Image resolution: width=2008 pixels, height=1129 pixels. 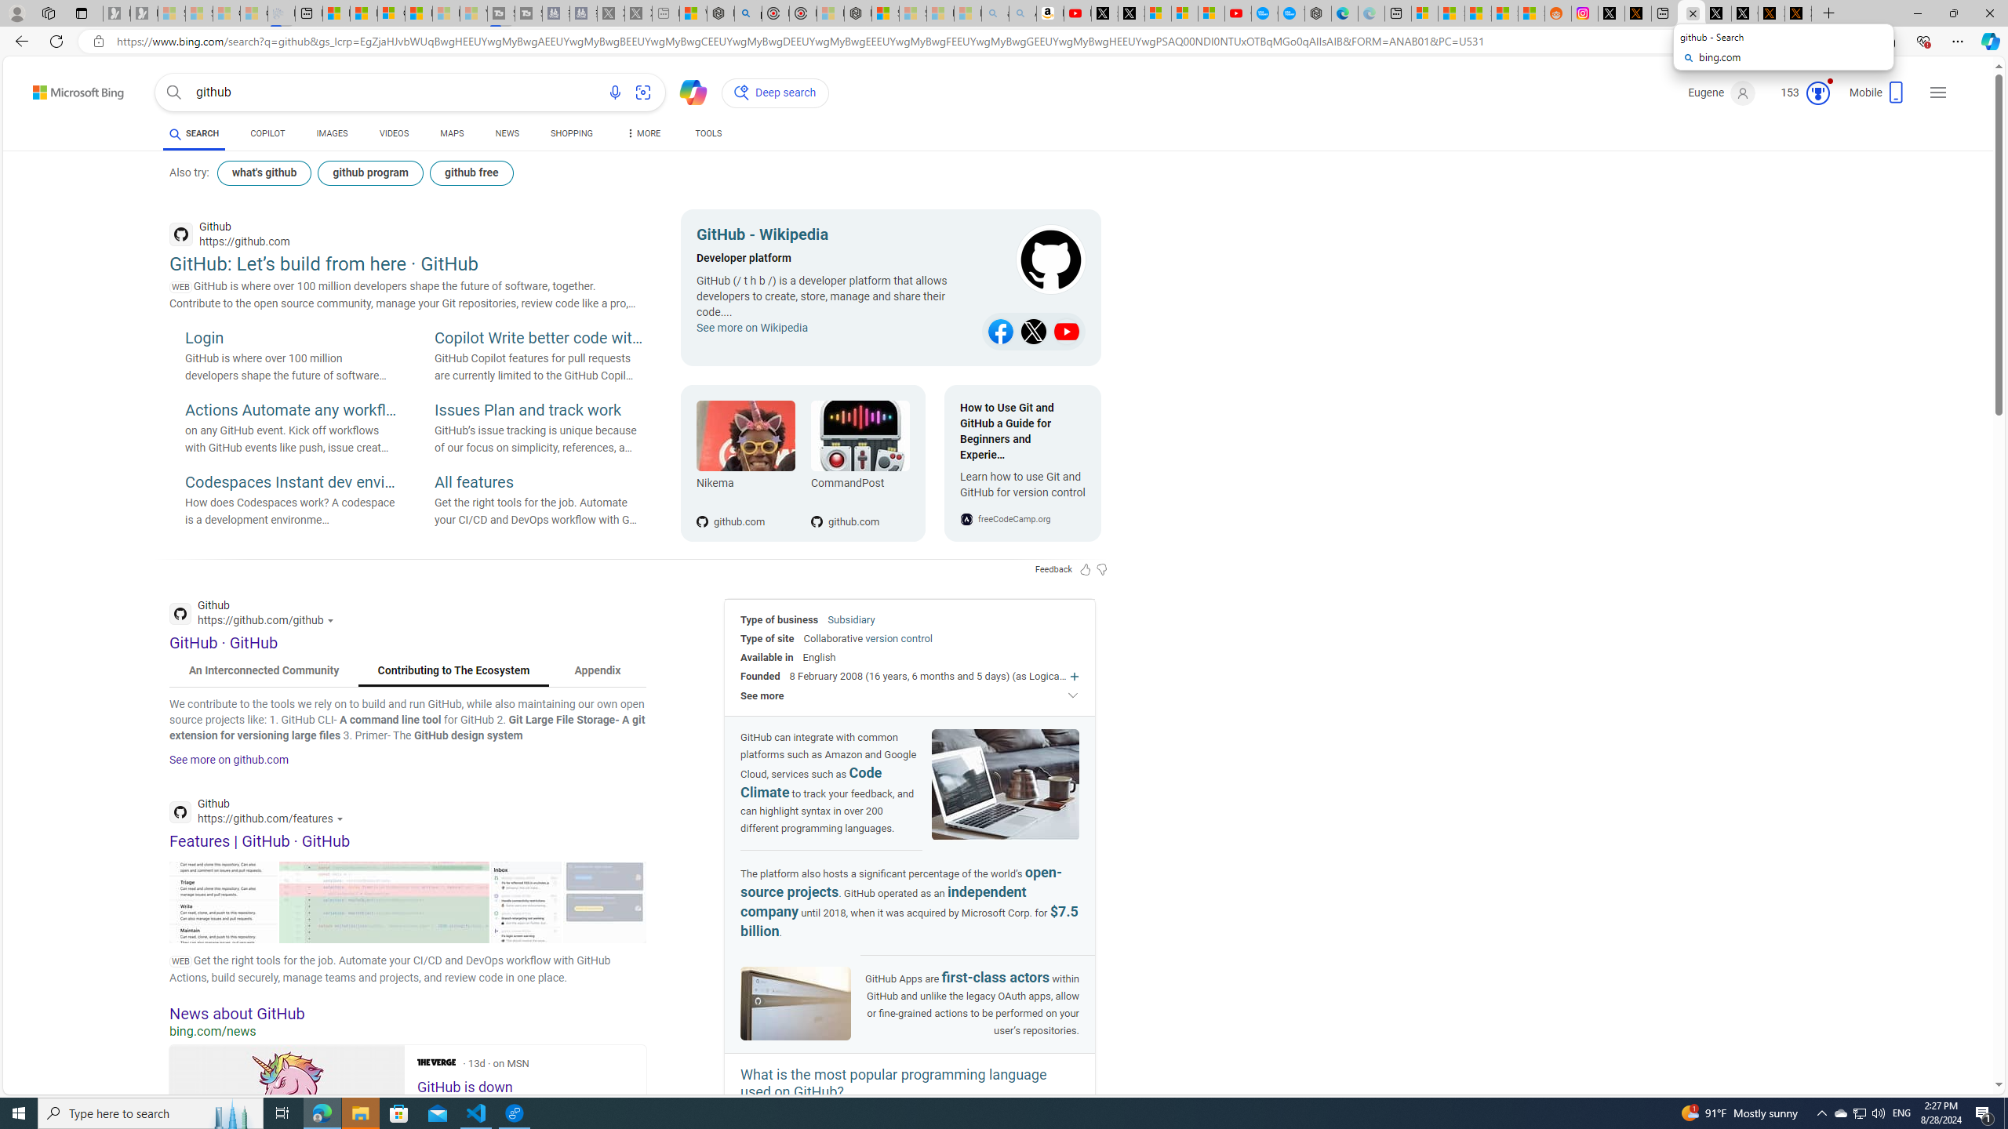 I want to click on Github, so click(x=260, y=813).